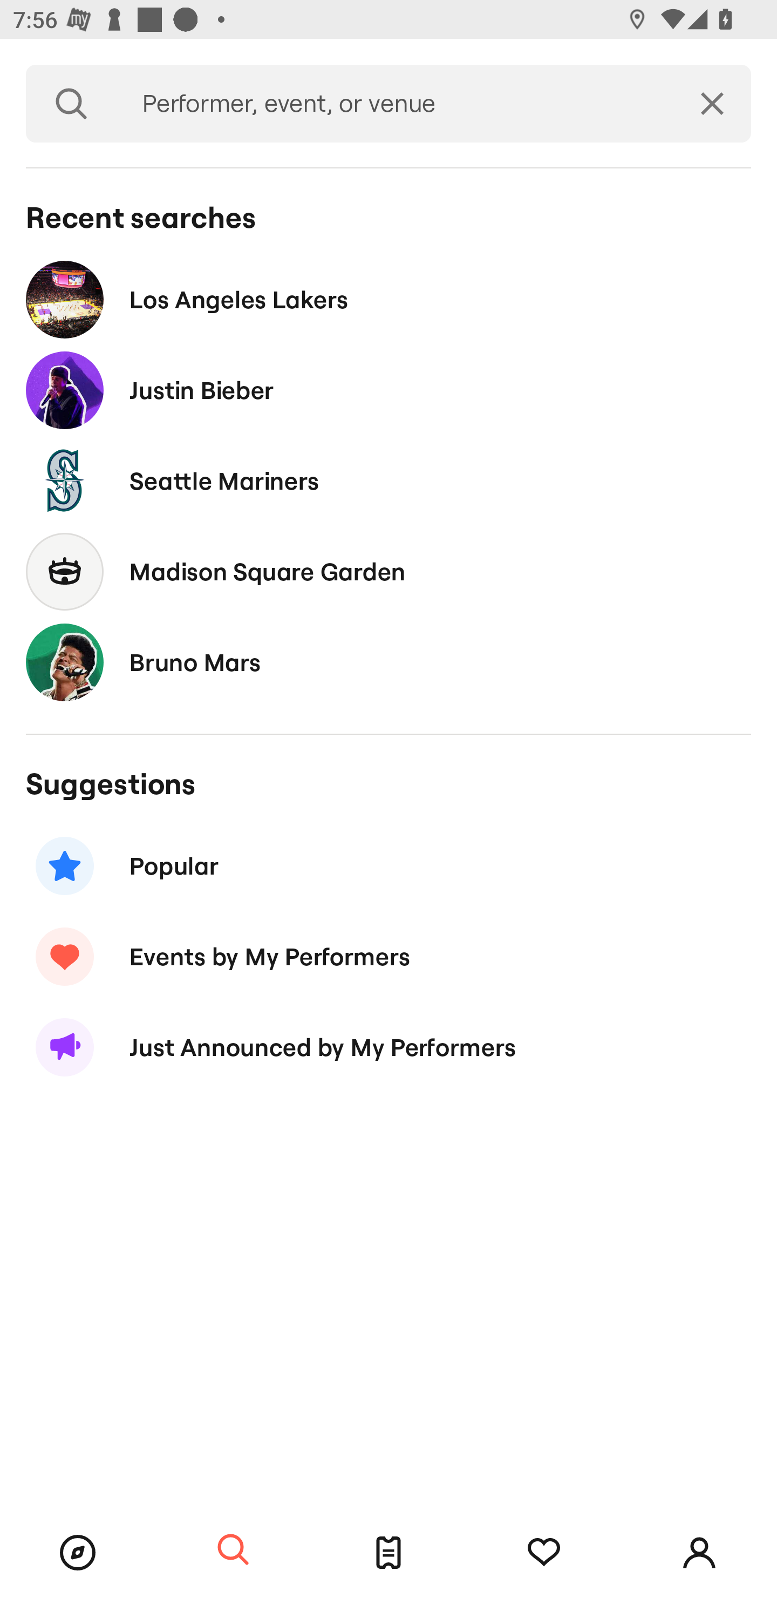 The image size is (777, 1598). I want to click on Account, so click(699, 1553).